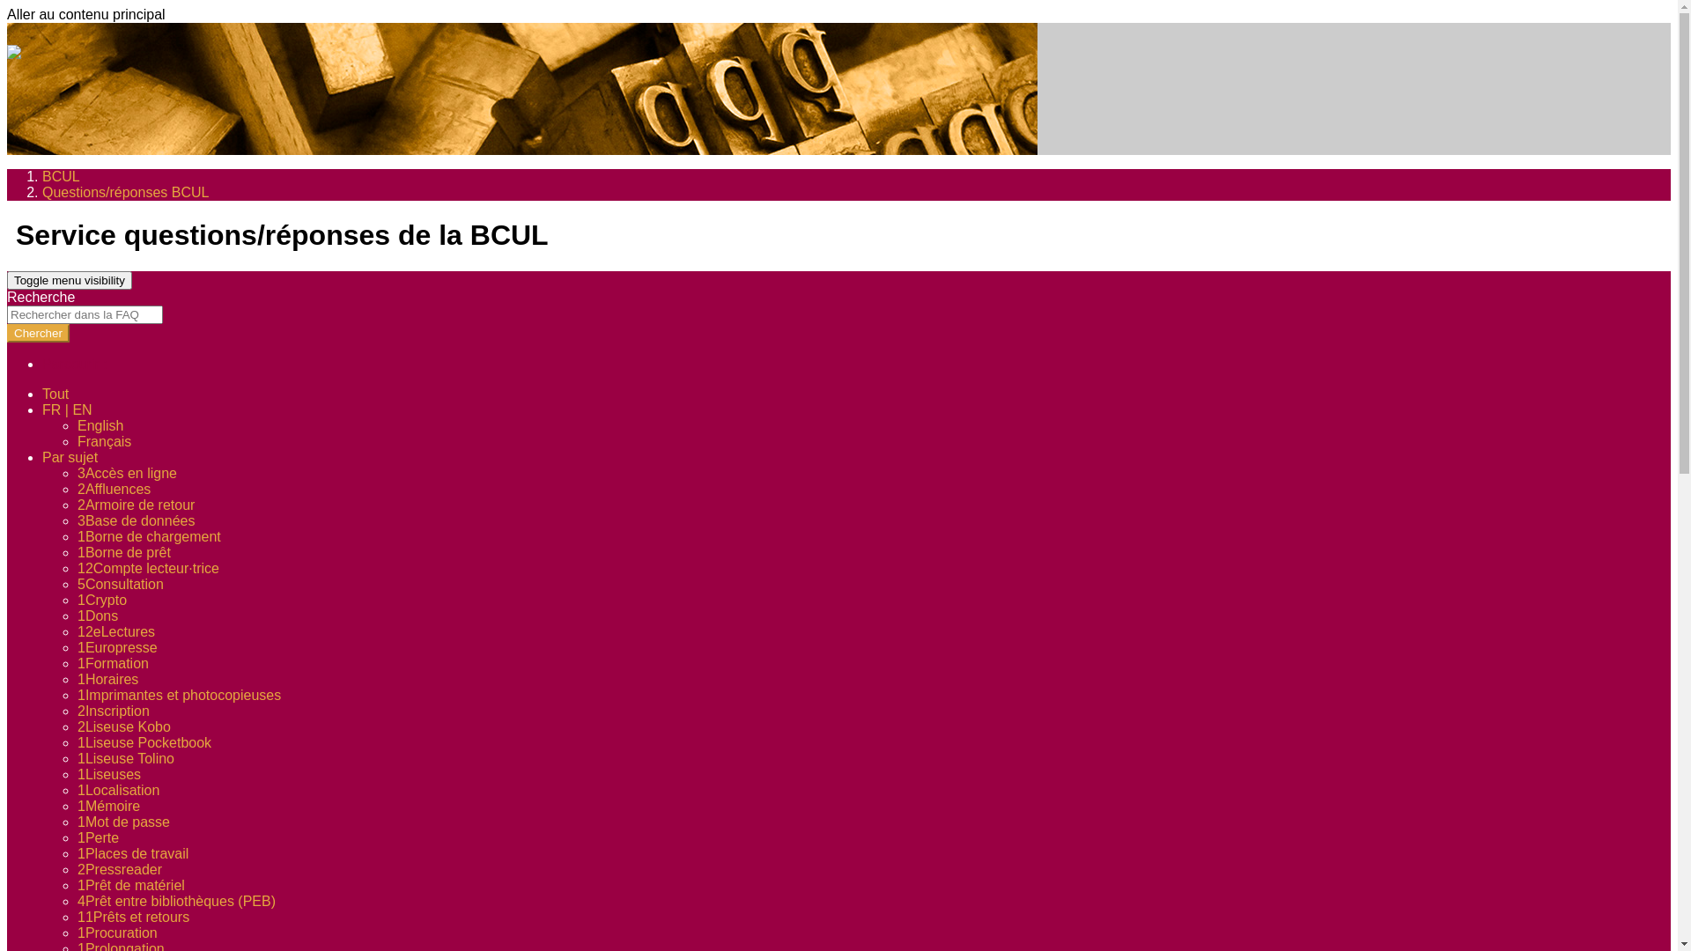  What do you see at coordinates (126, 759) in the screenshot?
I see `1Liseuse Tolino` at bounding box center [126, 759].